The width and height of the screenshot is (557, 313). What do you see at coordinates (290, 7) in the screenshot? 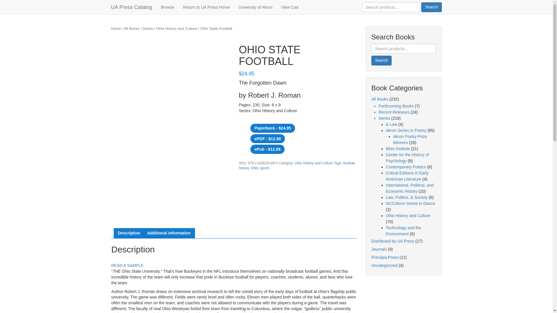
I see `View Cart` at bounding box center [290, 7].